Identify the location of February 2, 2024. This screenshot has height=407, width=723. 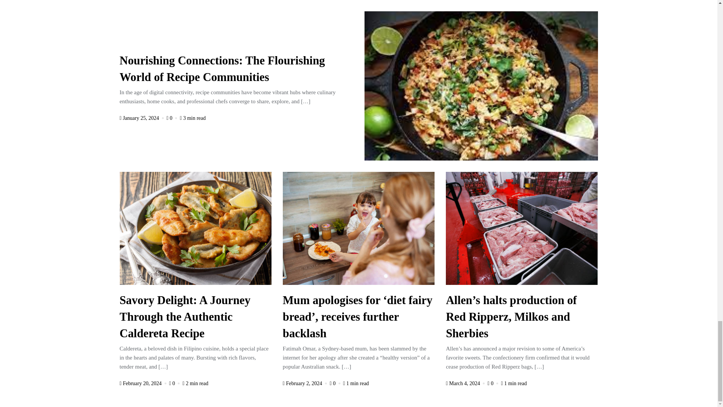
(305, 383).